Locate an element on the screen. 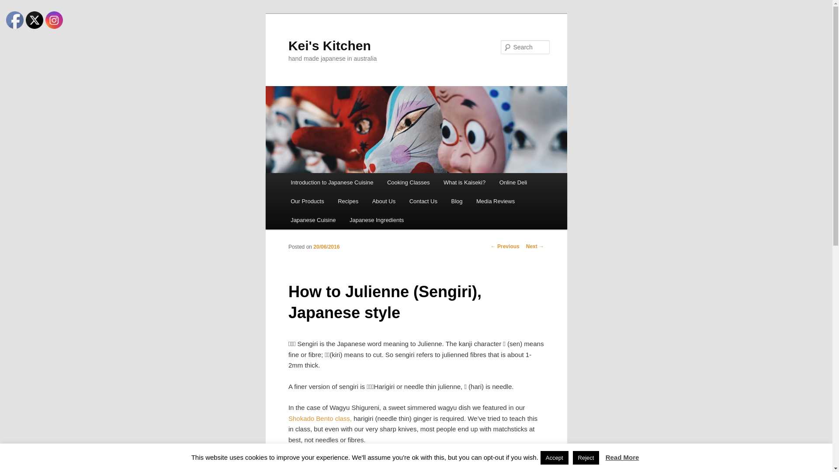 This screenshot has height=472, width=839. Cooking Classes is located at coordinates (408, 183).